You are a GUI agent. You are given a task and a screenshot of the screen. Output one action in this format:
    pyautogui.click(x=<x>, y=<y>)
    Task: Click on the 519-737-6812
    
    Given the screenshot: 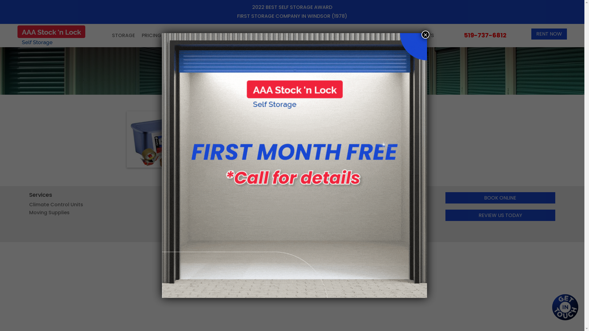 What is the action you would take?
    pyautogui.click(x=485, y=35)
    